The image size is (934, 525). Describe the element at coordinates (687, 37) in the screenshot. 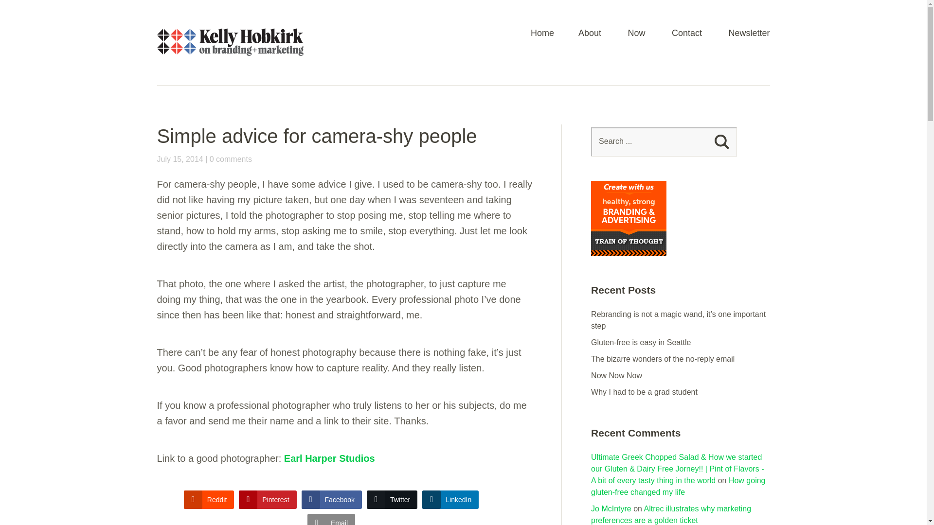

I see `Contact` at that location.